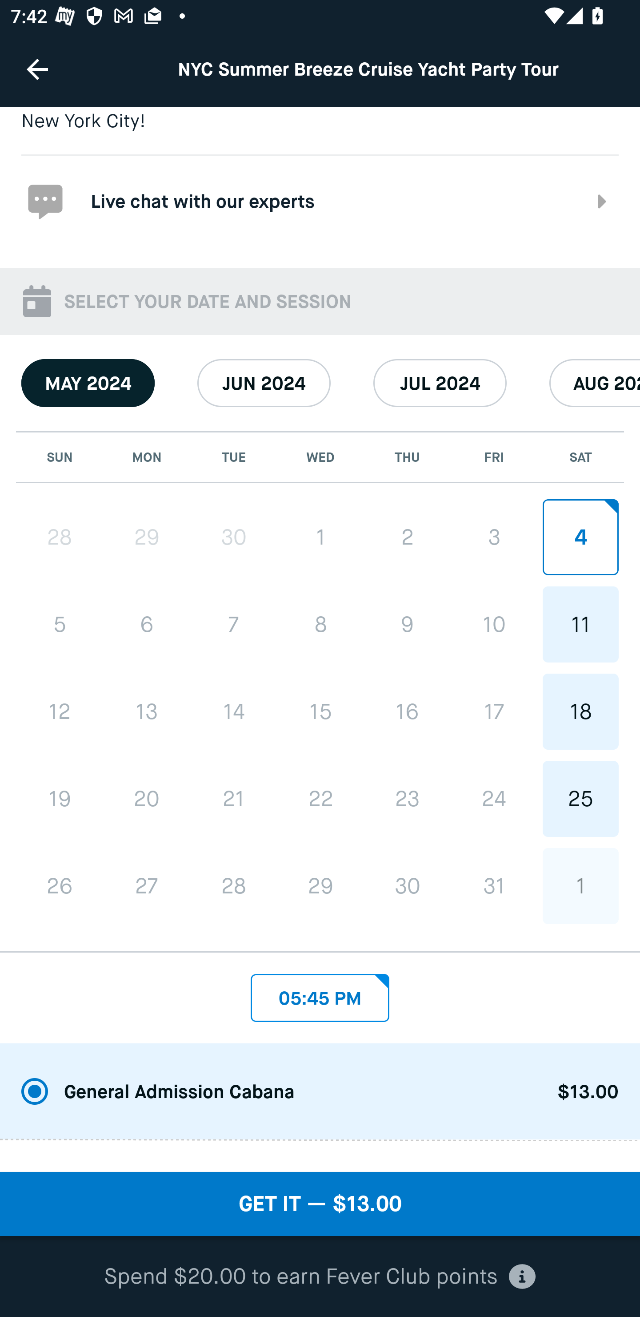 This screenshot has width=640, height=1317. Describe the element at coordinates (147, 624) in the screenshot. I see `6` at that location.